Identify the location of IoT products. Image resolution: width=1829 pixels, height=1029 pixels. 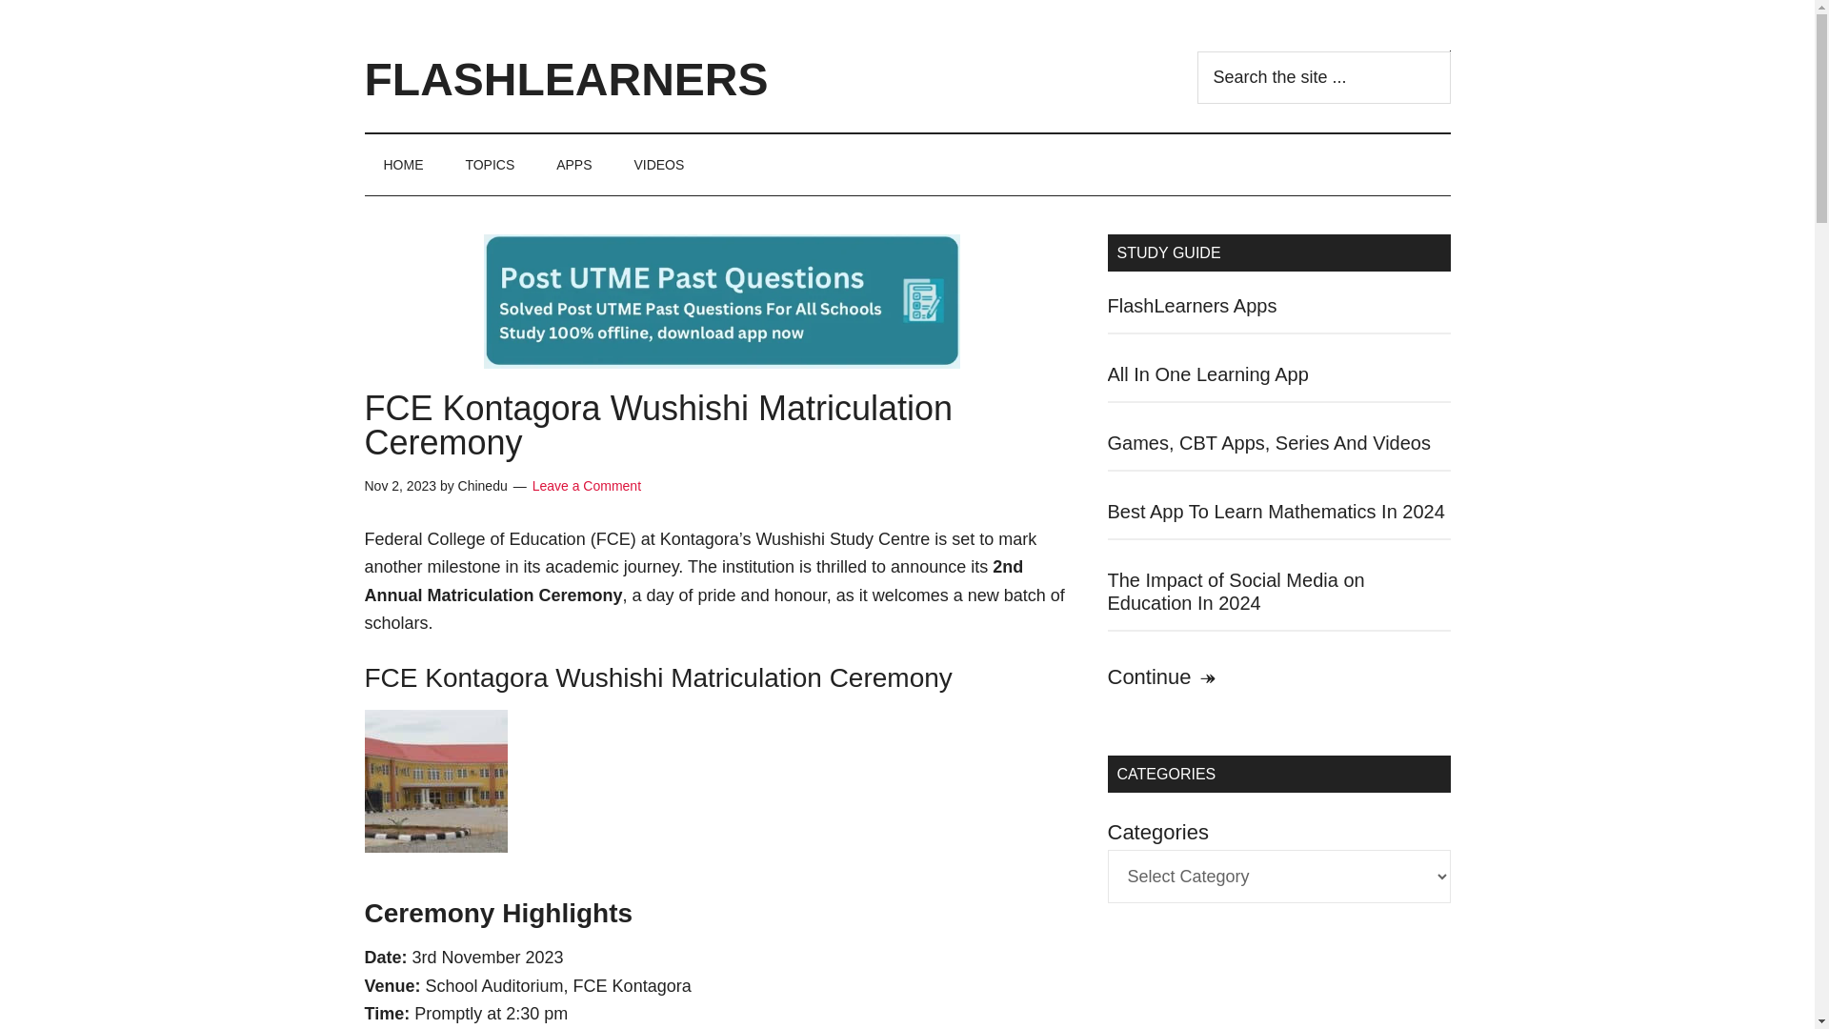
(434, 781).